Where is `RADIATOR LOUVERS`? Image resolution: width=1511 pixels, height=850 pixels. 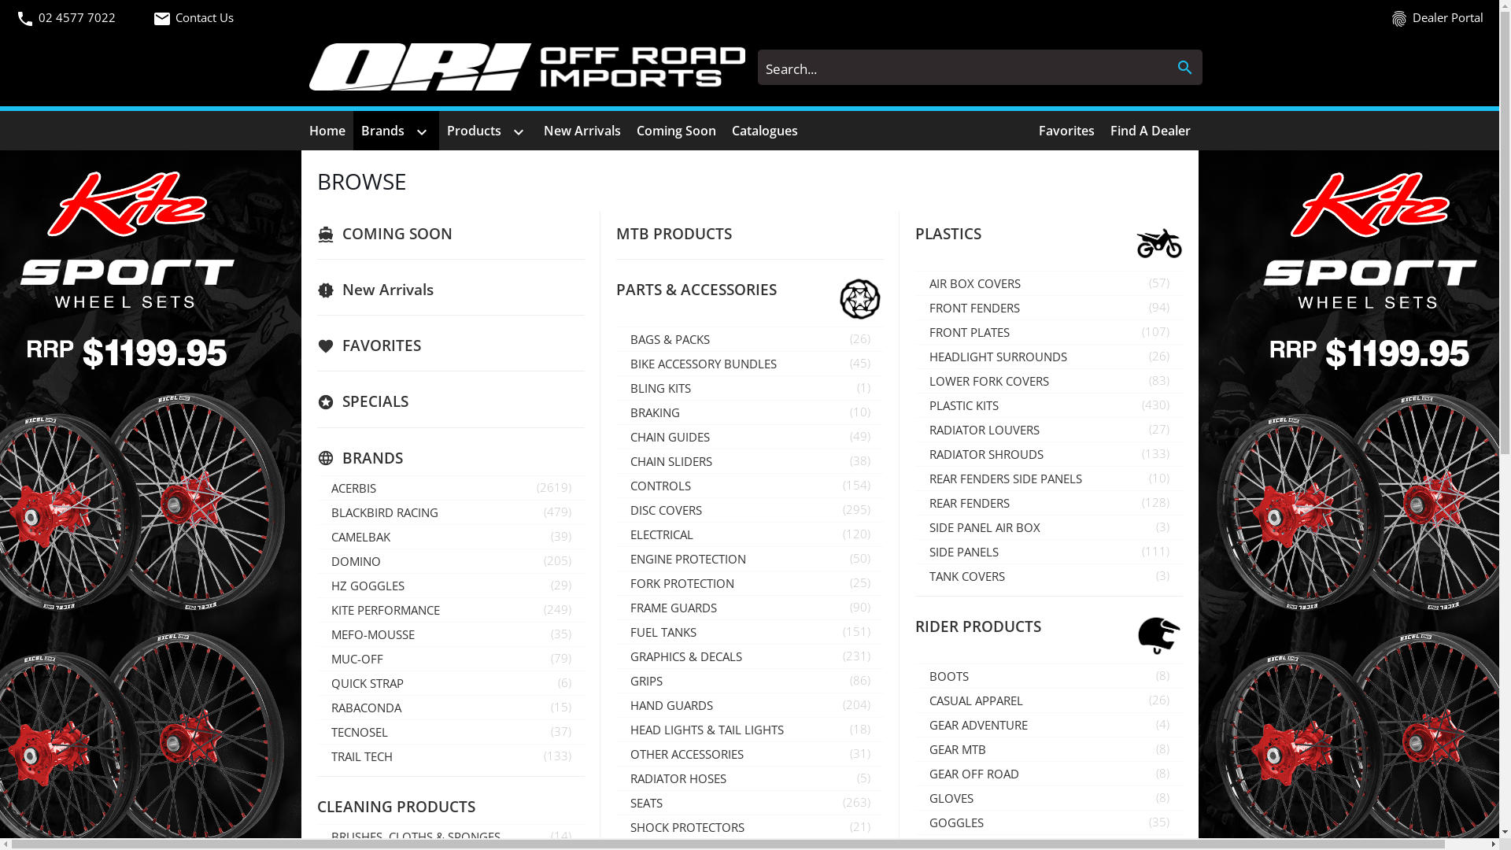
RADIATOR LOUVERS is located at coordinates (1022, 430).